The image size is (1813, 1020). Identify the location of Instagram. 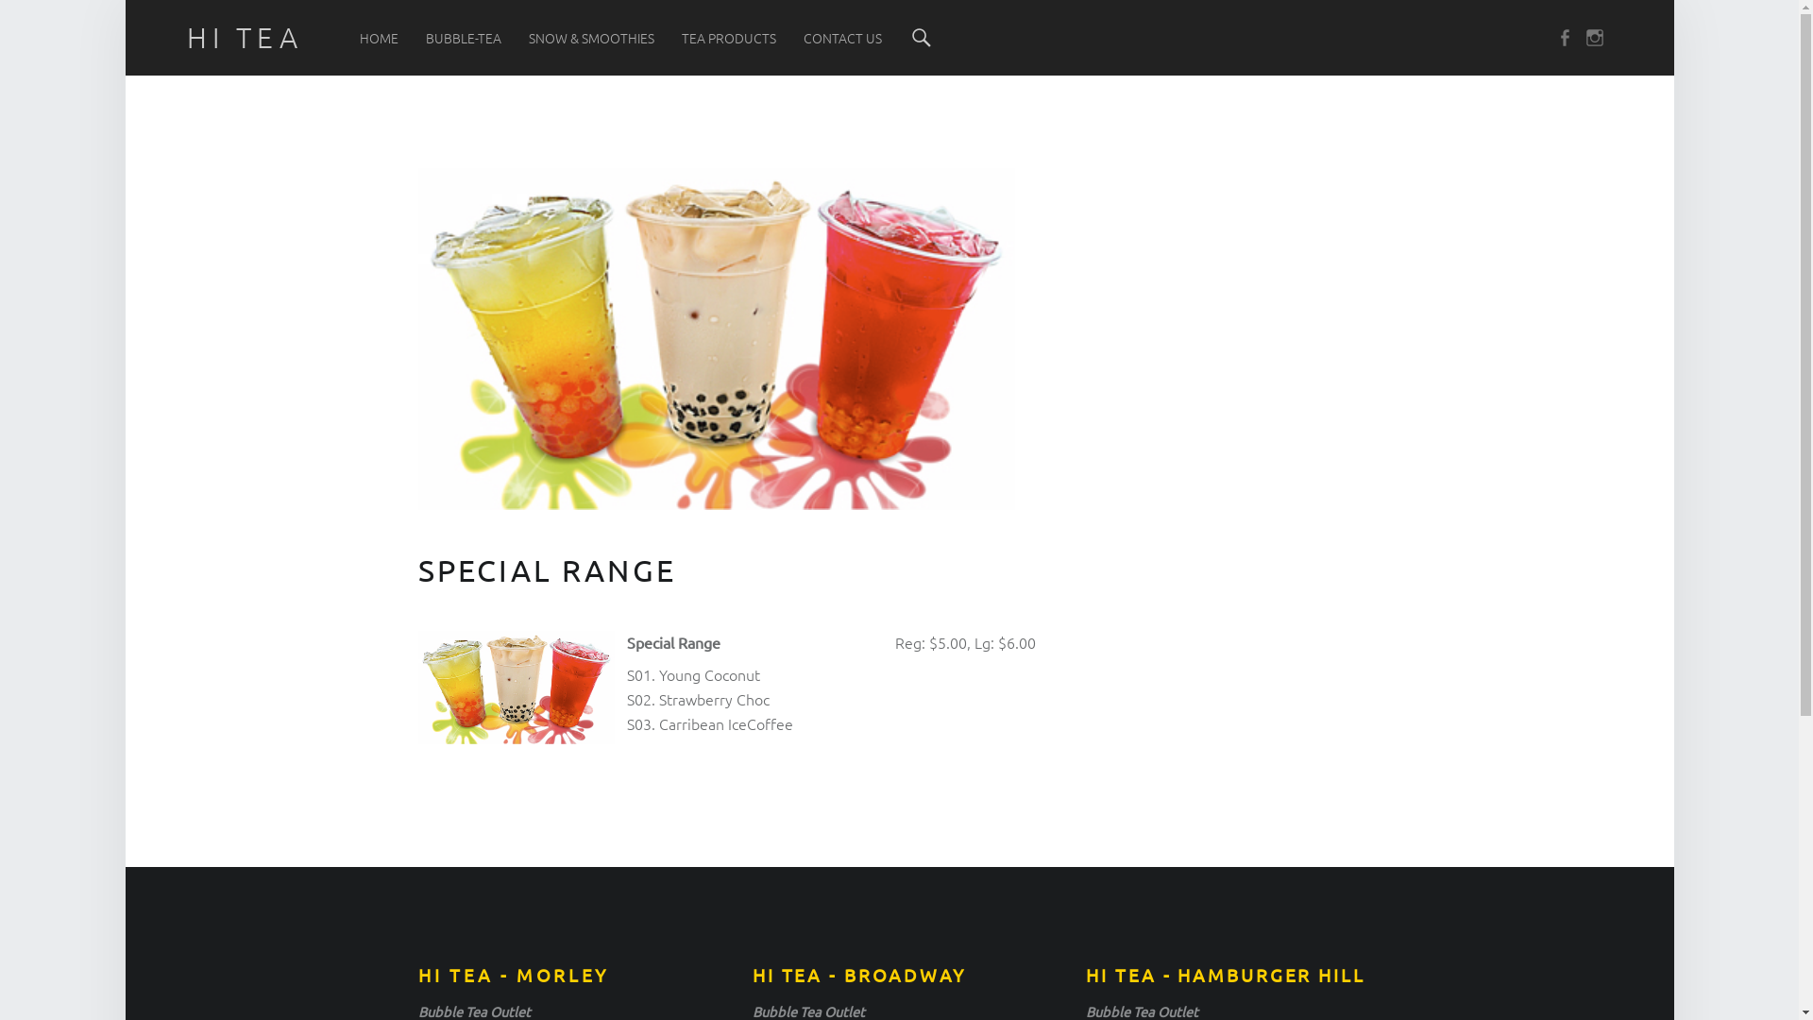
(1599, 38).